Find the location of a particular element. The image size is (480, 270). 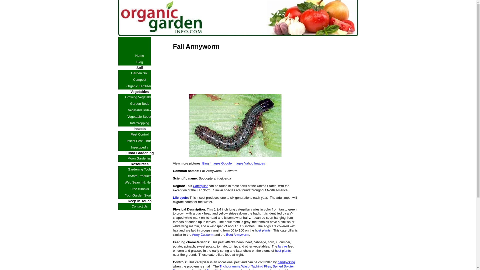

Advertisement is located at coordinates (231, 82).